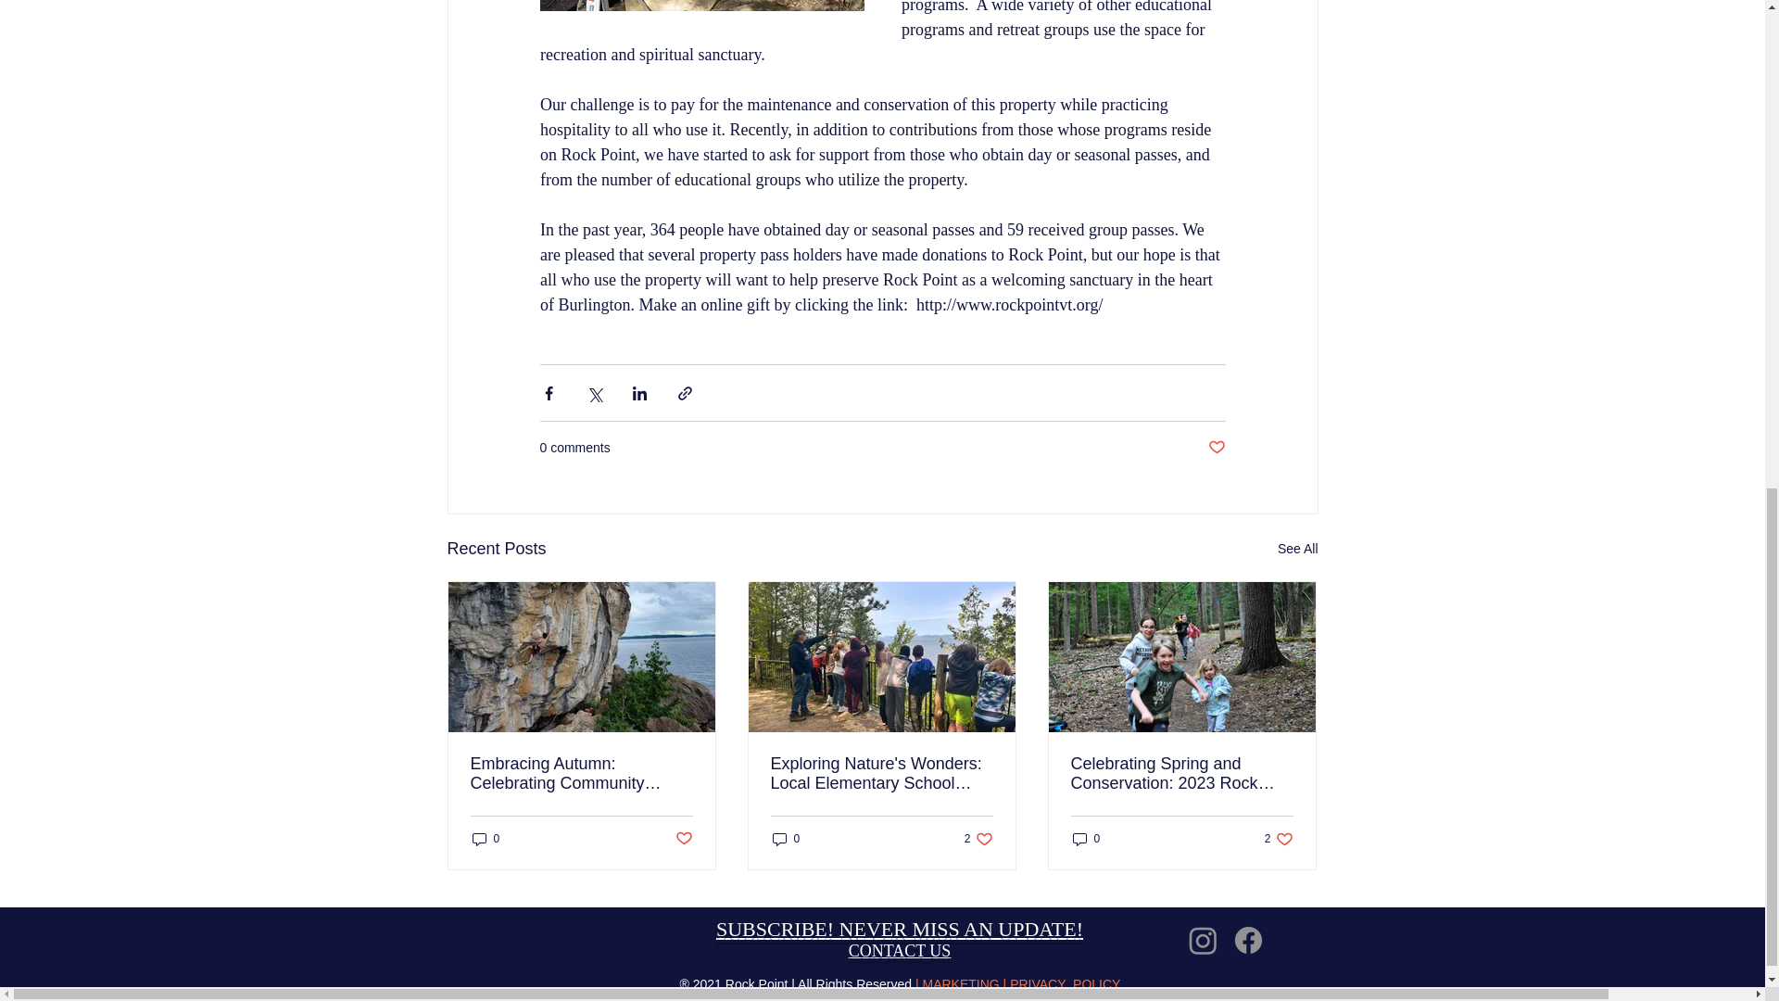 The height and width of the screenshot is (1001, 1779). I want to click on Post not marked as liked, so click(682, 839).